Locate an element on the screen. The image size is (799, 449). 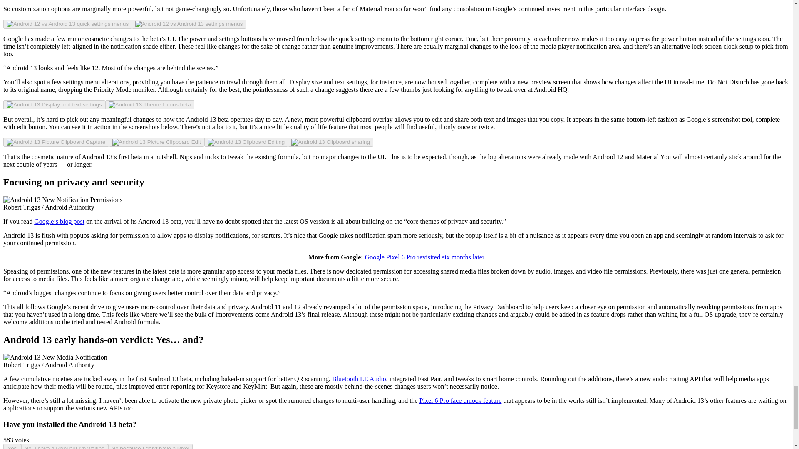
Android 13 Picture Clipboard Capture is located at coordinates (56, 142).